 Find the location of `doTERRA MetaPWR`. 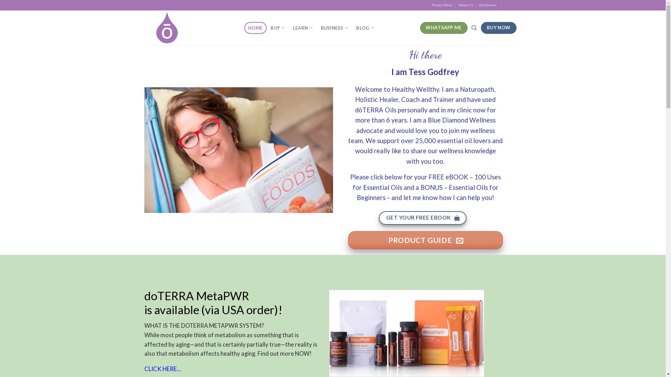

doTERRA MetaPWR is located at coordinates (196, 295).